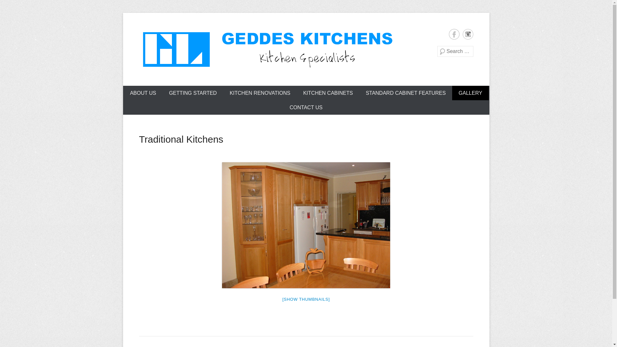 This screenshot has height=347, width=617. What do you see at coordinates (328, 93) in the screenshot?
I see `KITCHEN CABINETS` at bounding box center [328, 93].